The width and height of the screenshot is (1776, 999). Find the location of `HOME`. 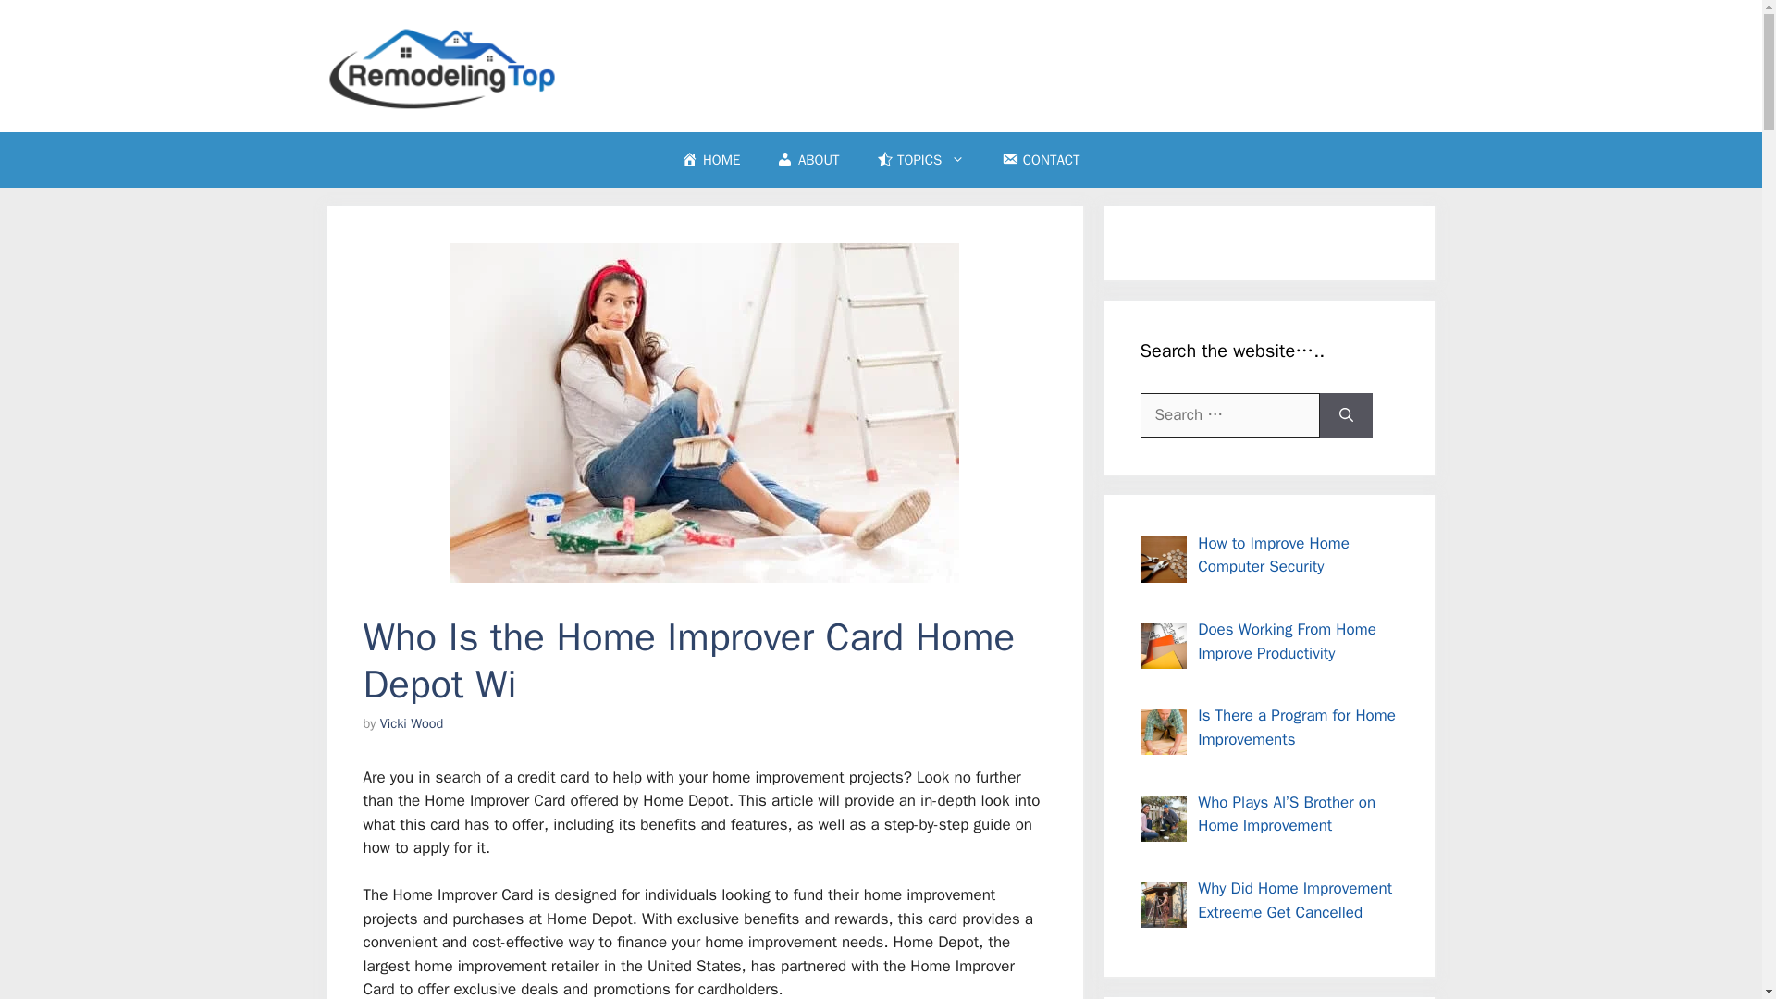

HOME is located at coordinates (710, 159).